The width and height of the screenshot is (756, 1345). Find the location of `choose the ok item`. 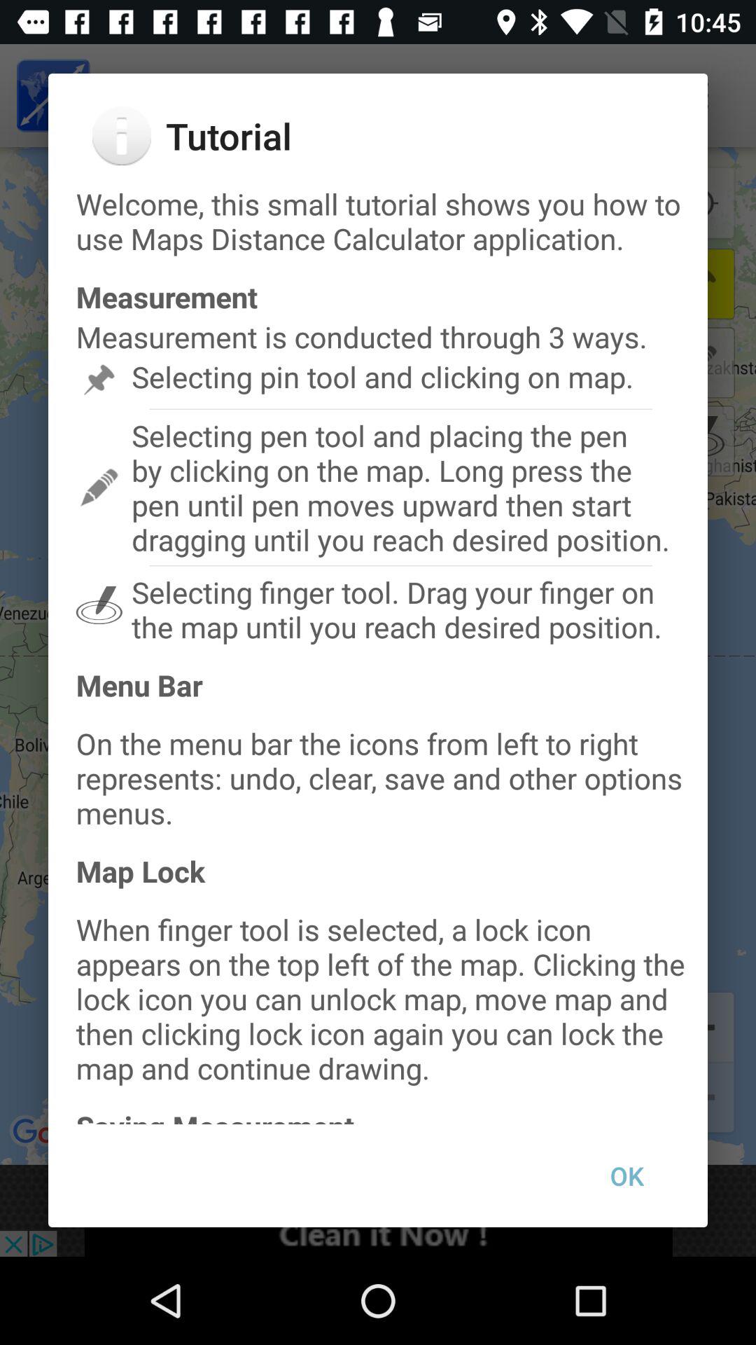

choose the ok item is located at coordinates (626, 1175).